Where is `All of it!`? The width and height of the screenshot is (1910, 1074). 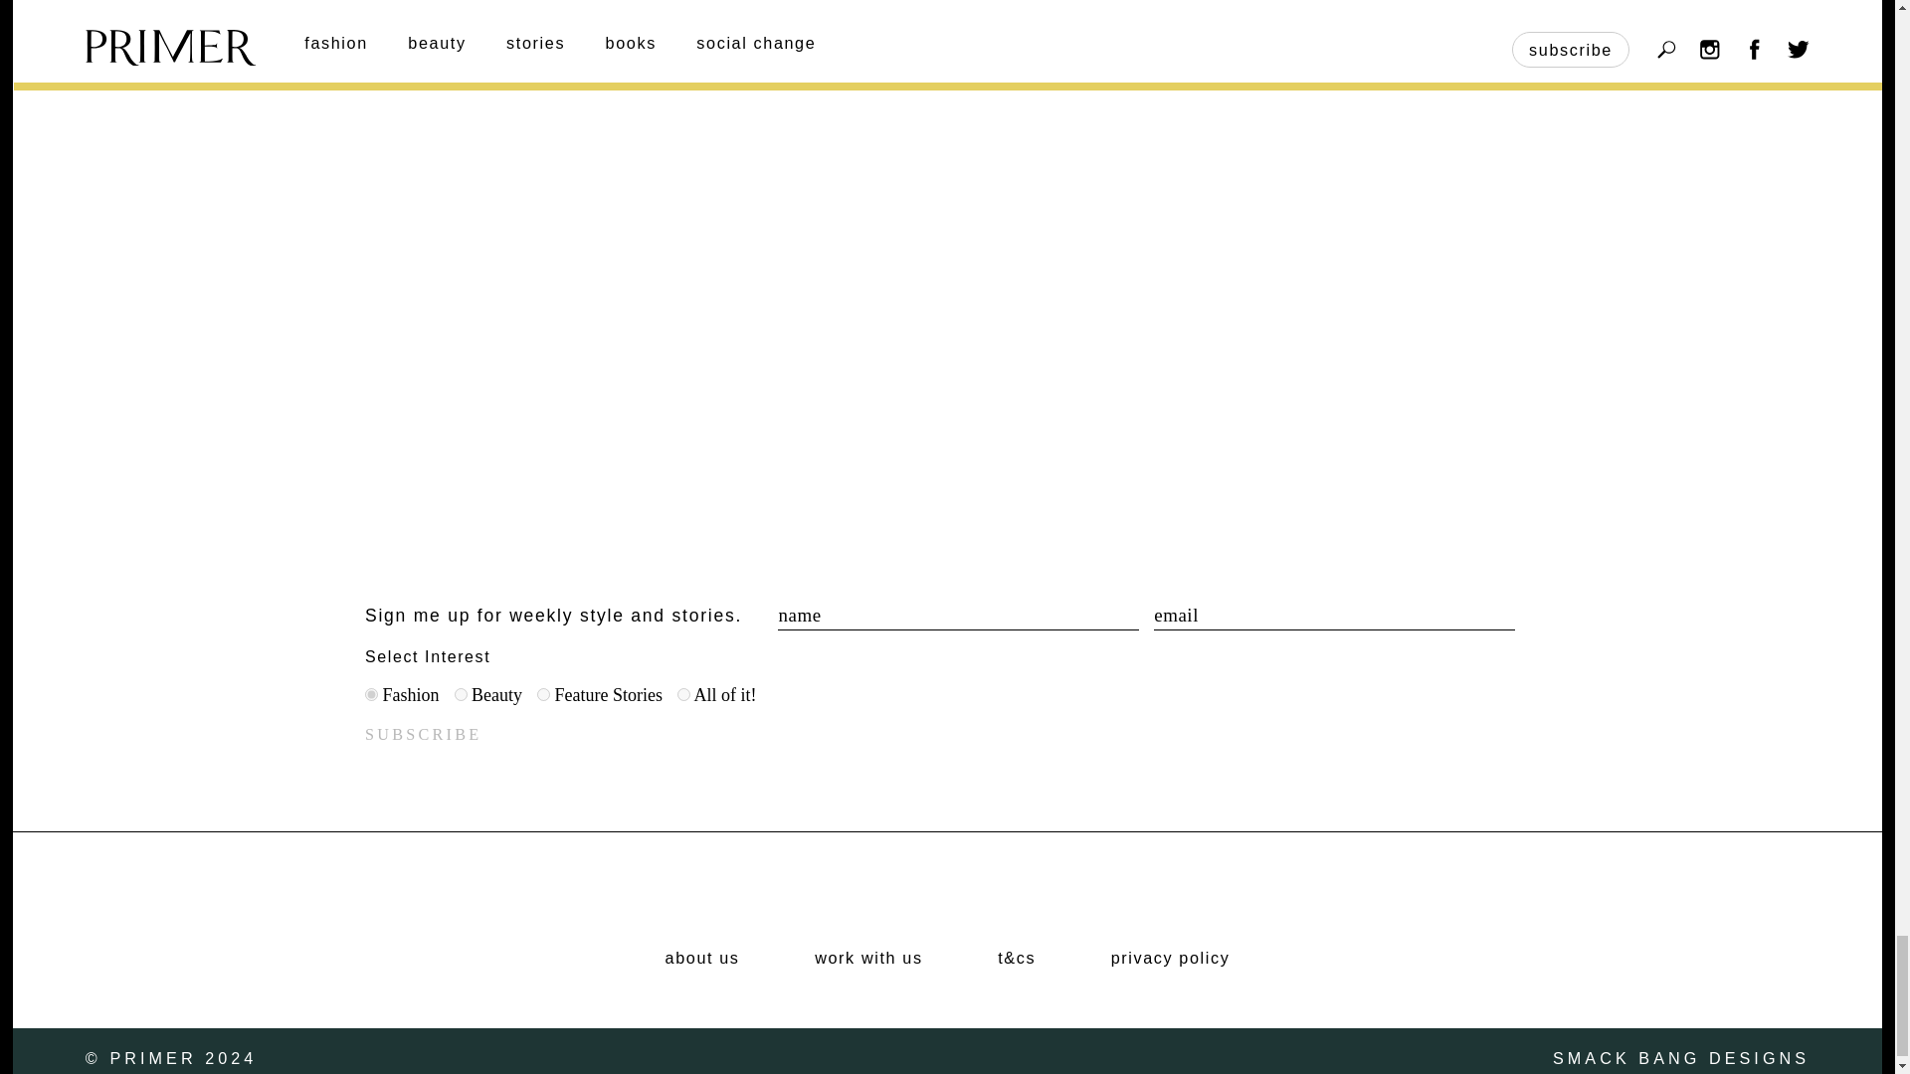 All of it! is located at coordinates (683, 694).